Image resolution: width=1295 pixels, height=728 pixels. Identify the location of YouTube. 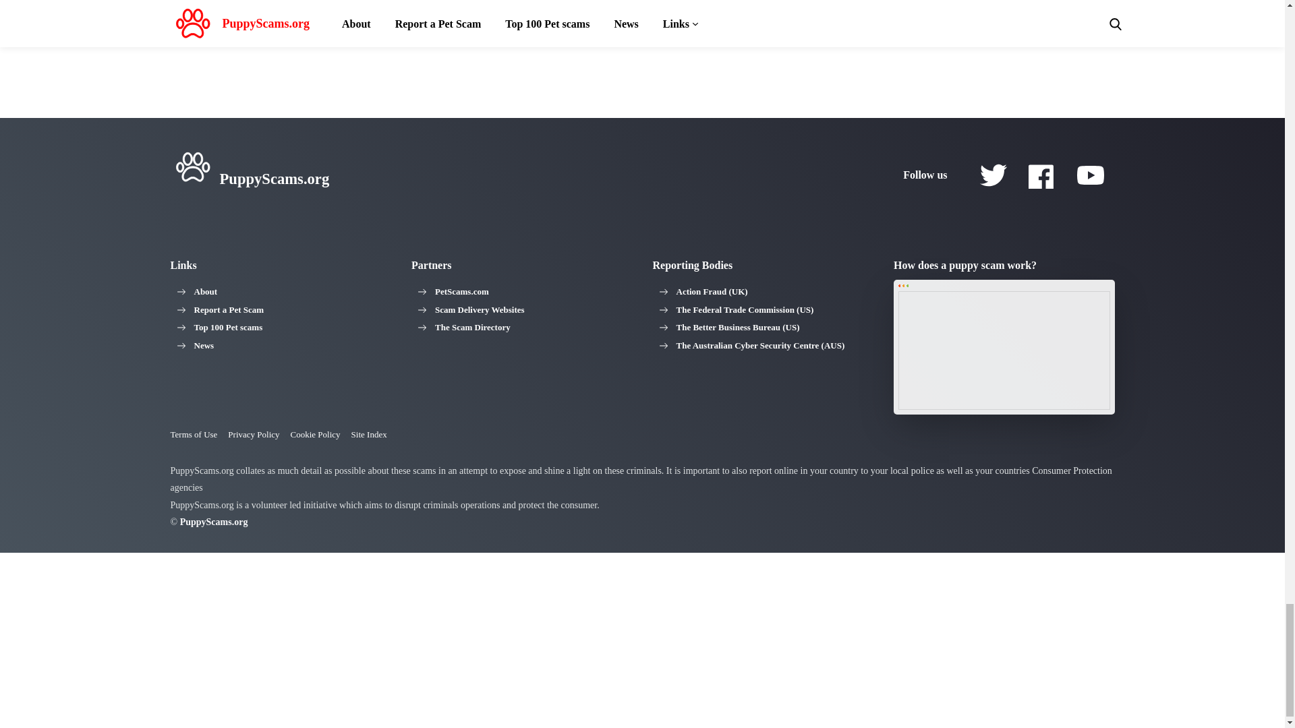
(1089, 175).